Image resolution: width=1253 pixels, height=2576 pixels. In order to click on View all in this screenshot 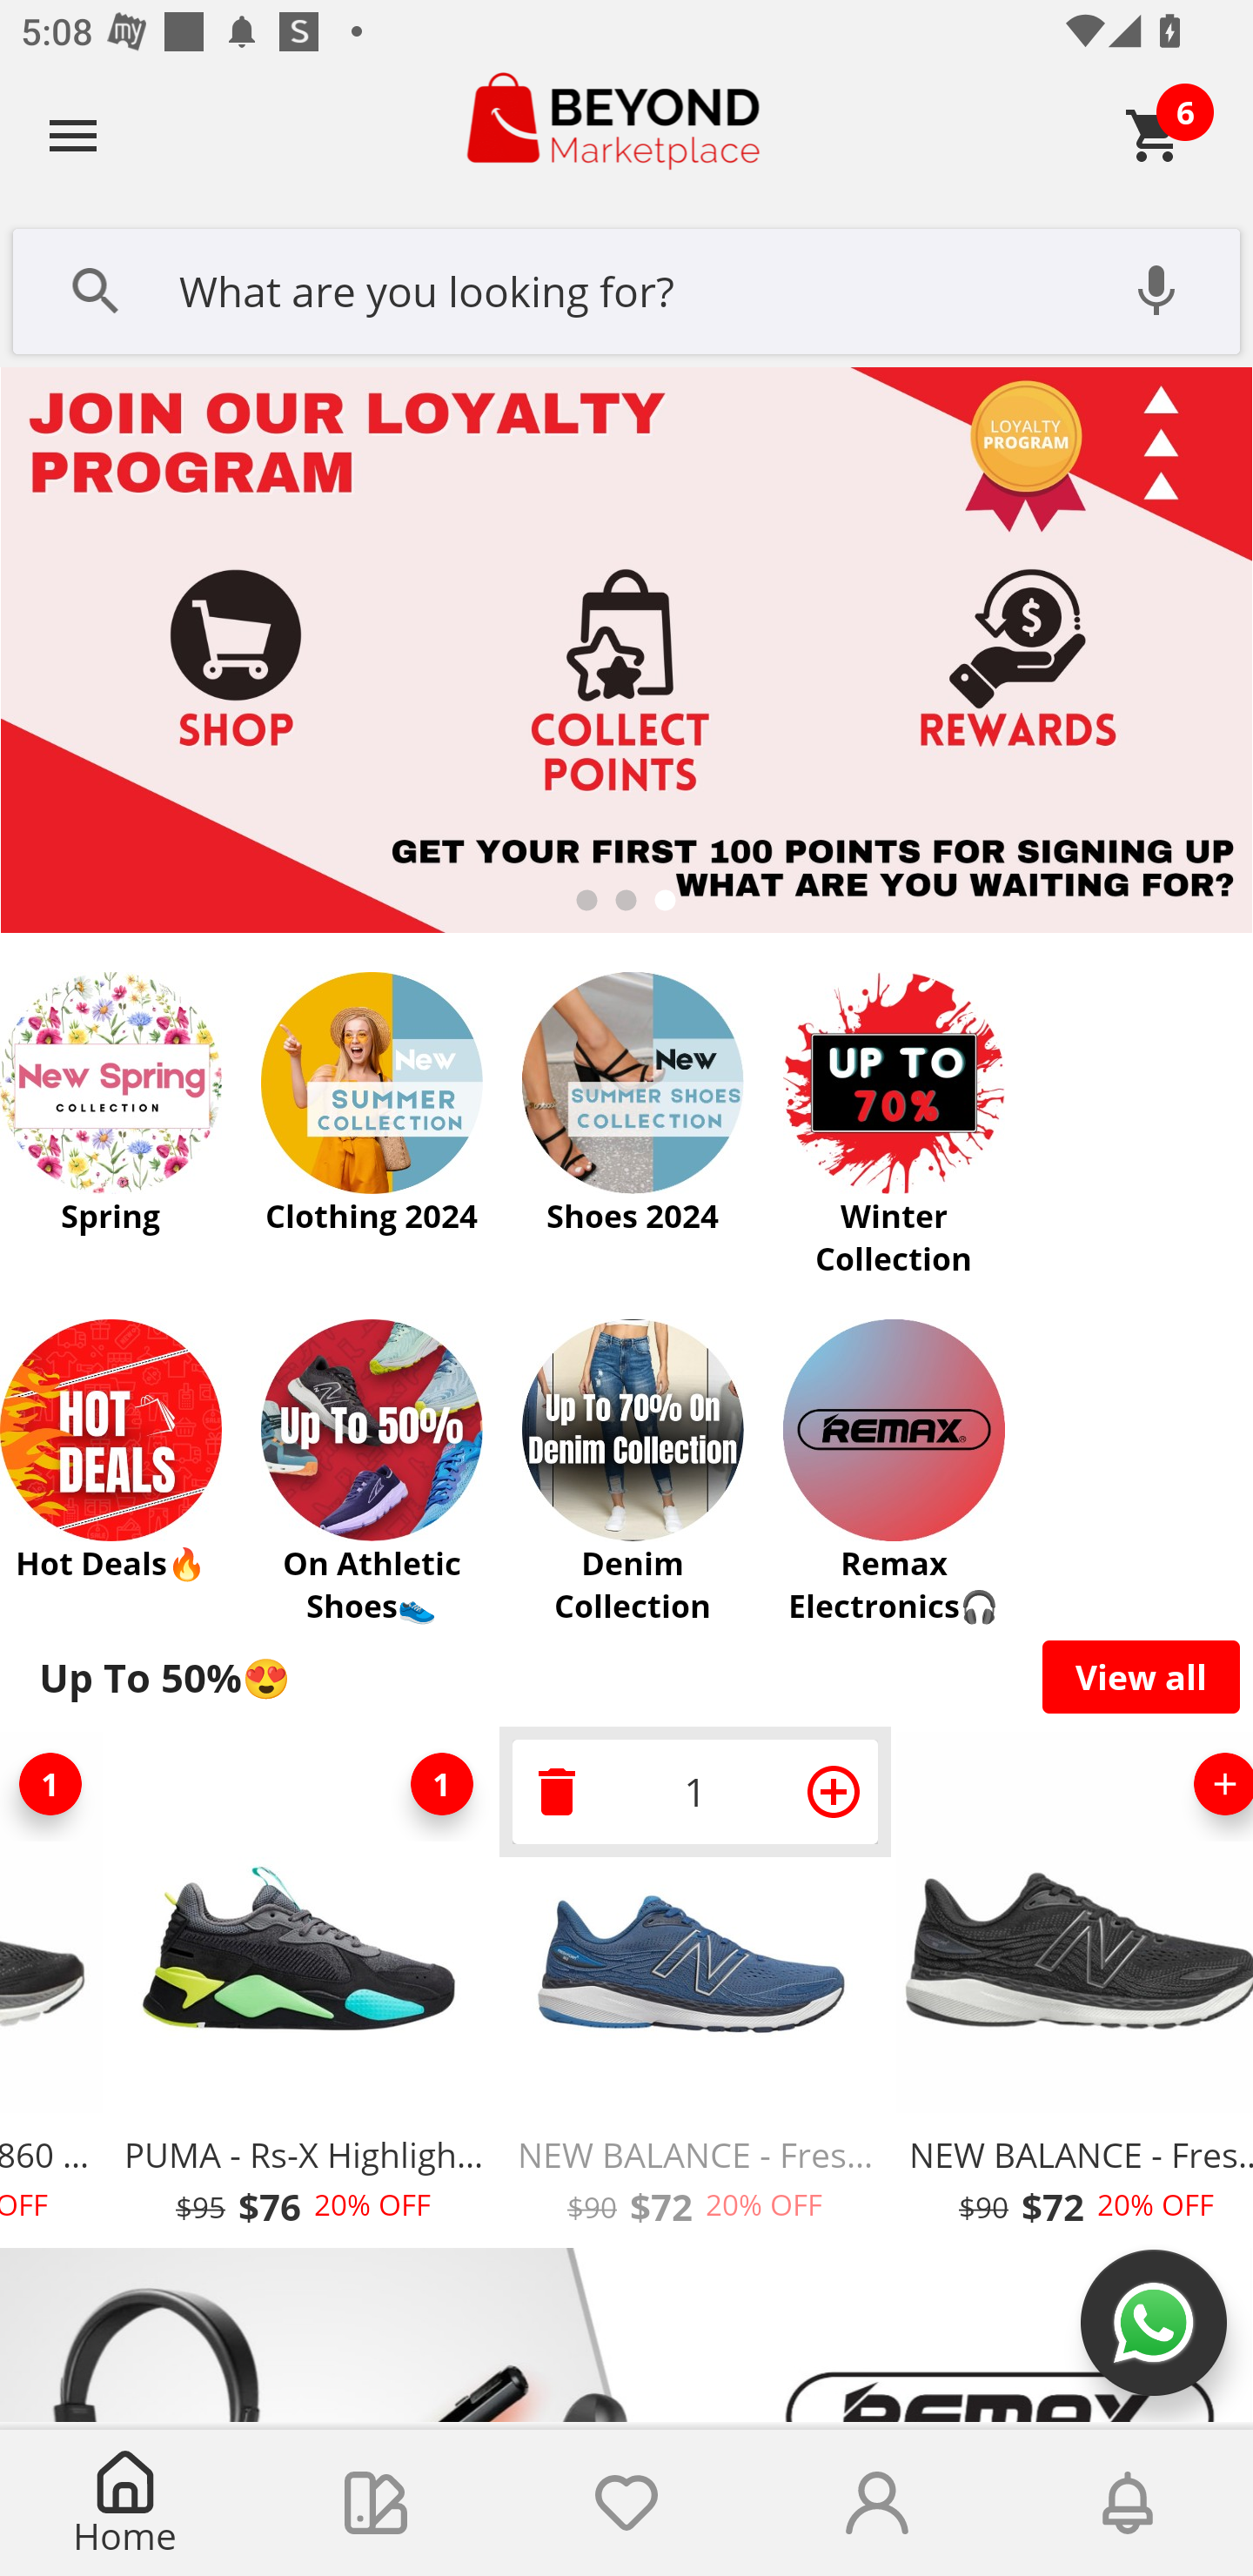, I will do `click(1142, 1676)`.